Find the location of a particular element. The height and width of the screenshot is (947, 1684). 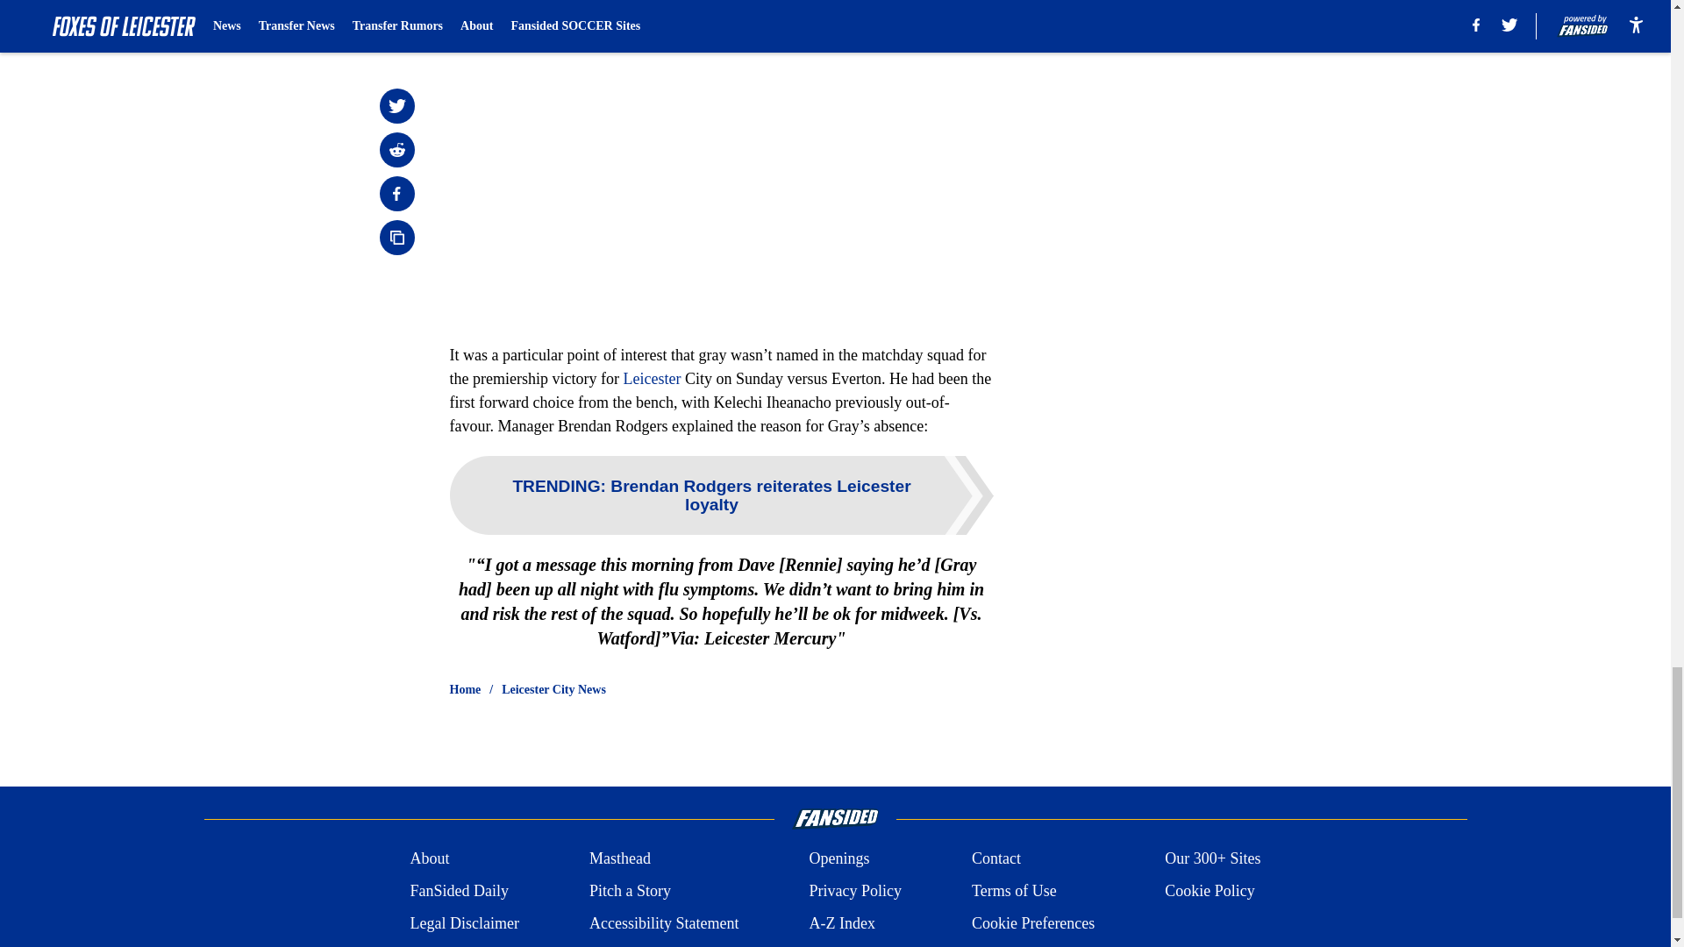

Contact is located at coordinates (995, 858).